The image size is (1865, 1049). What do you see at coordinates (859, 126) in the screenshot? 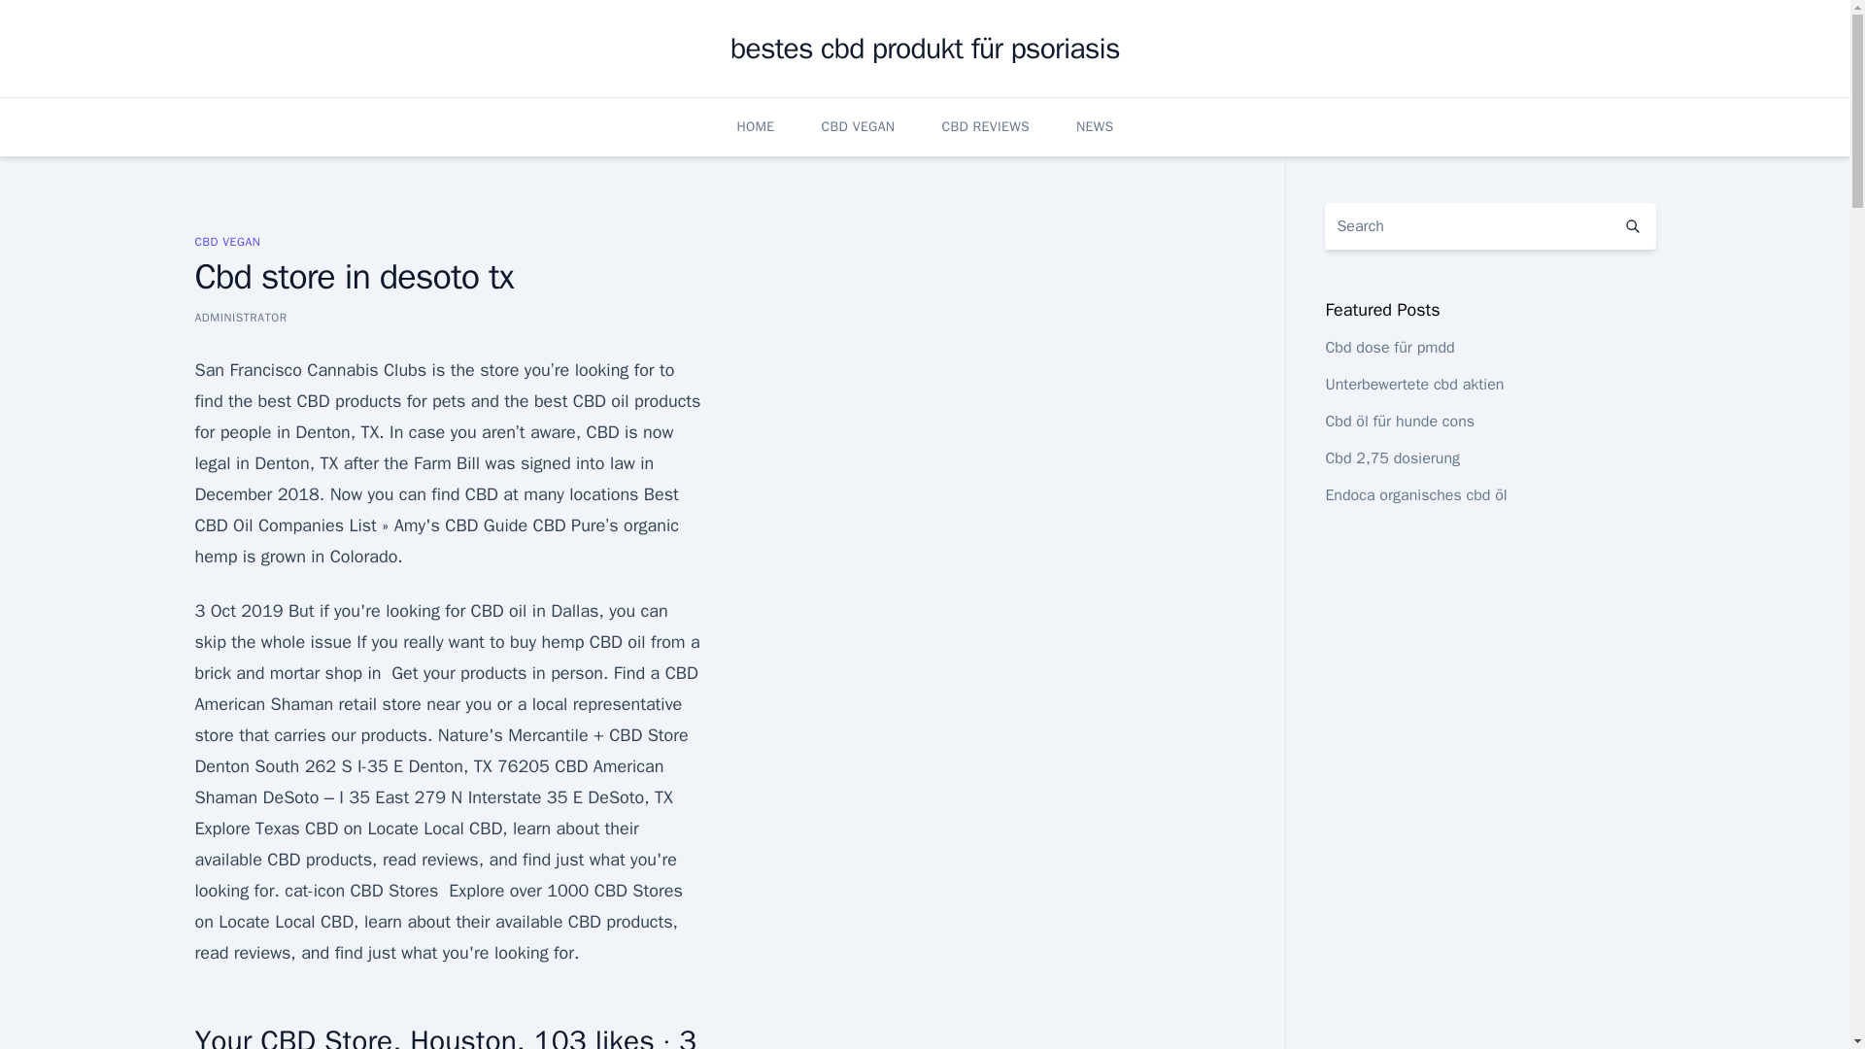
I see `CBD VEGAN` at bounding box center [859, 126].